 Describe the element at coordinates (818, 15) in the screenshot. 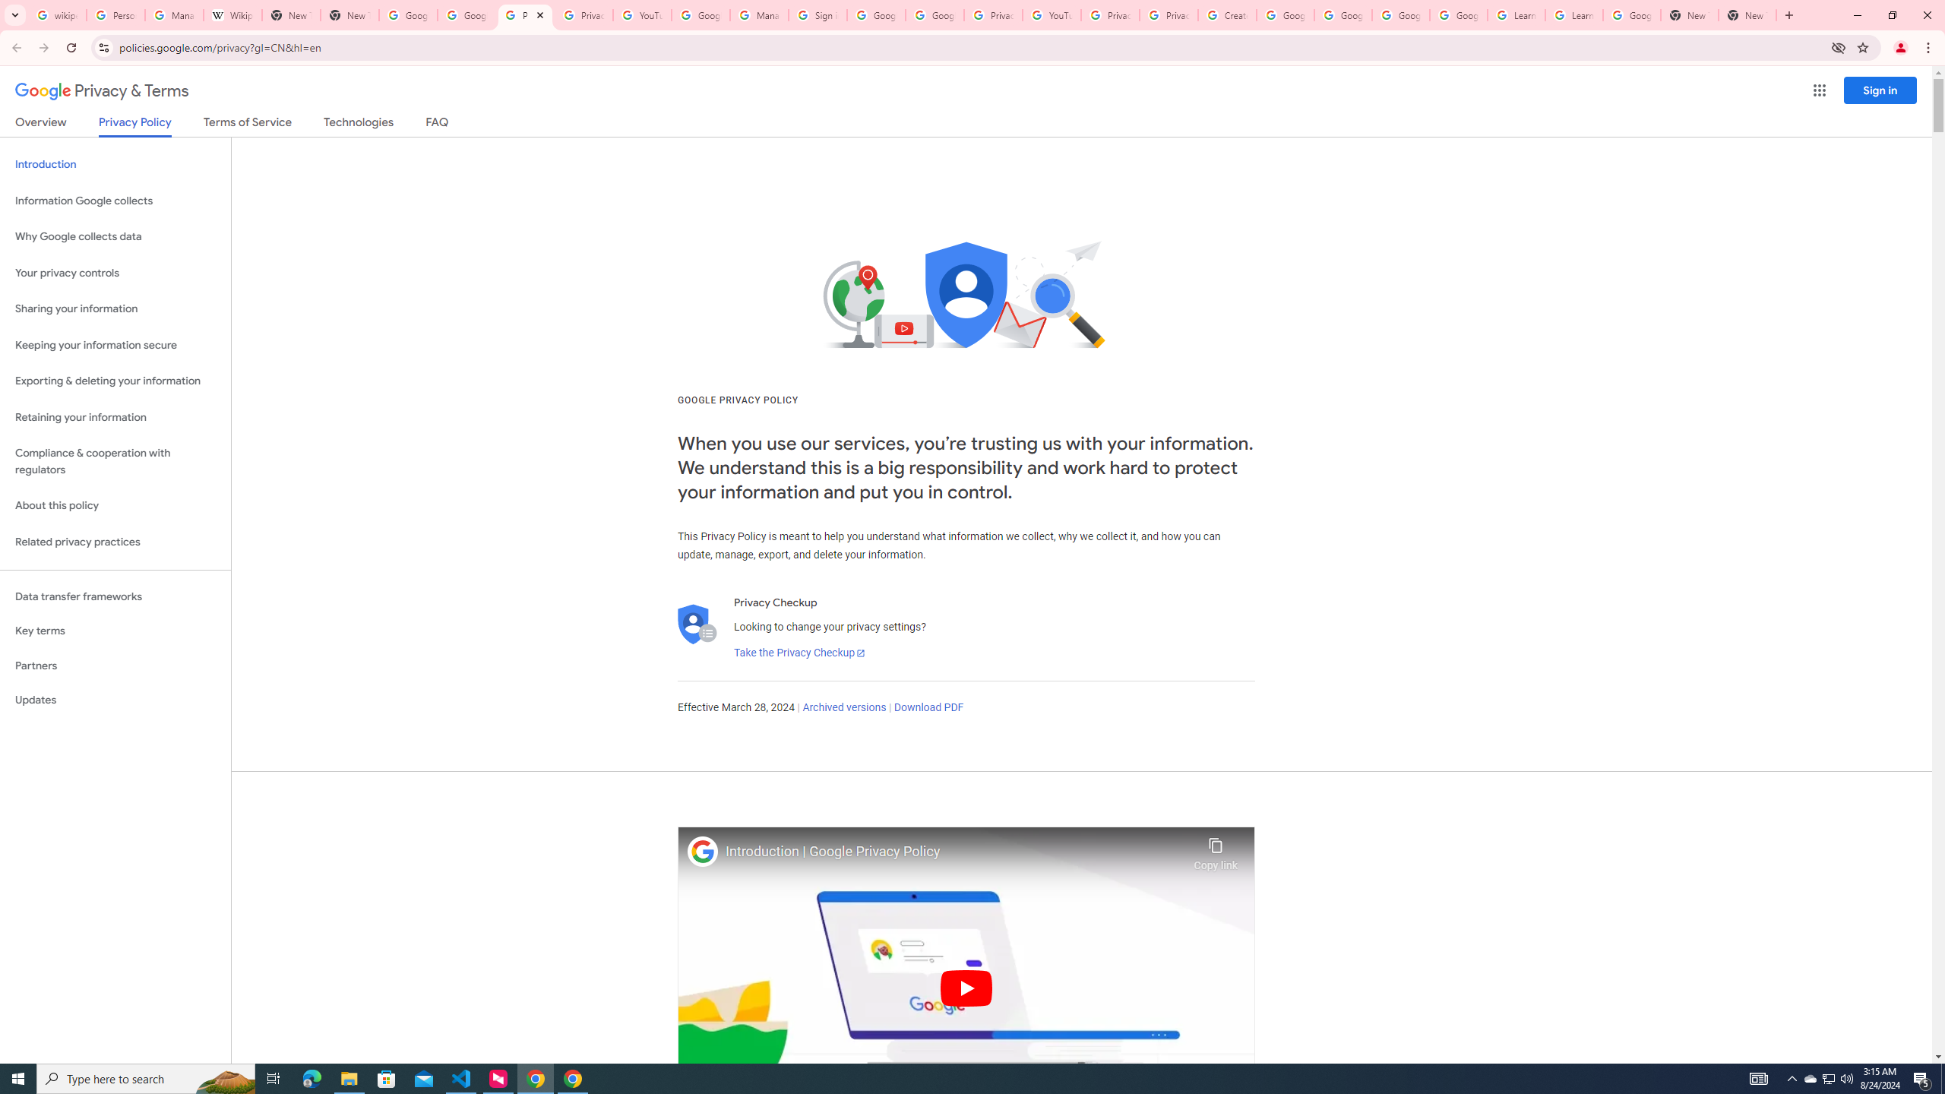

I see `Sign in - Google Accounts` at that location.